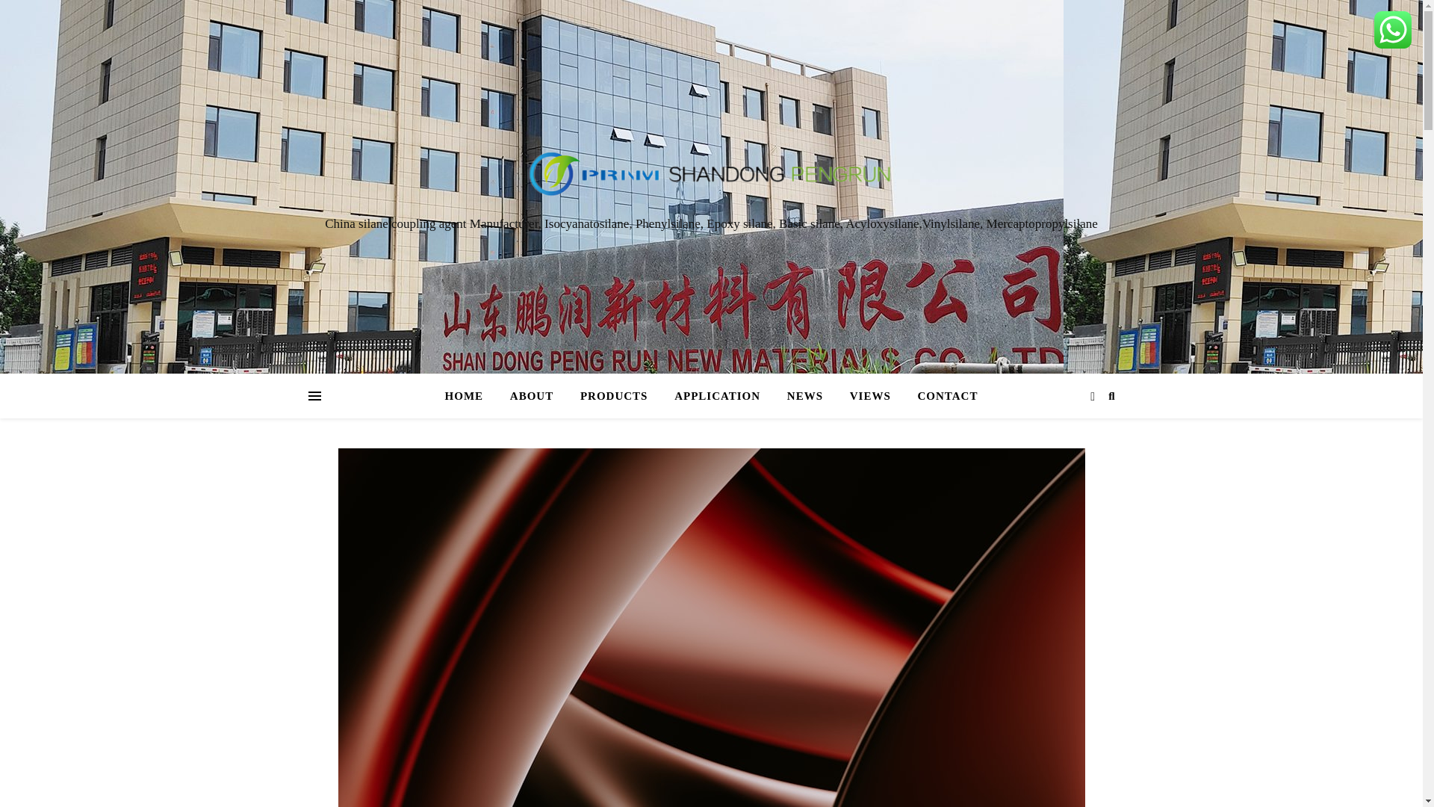 This screenshot has height=807, width=1434. I want to click on CONTACT, so click(942, 396).